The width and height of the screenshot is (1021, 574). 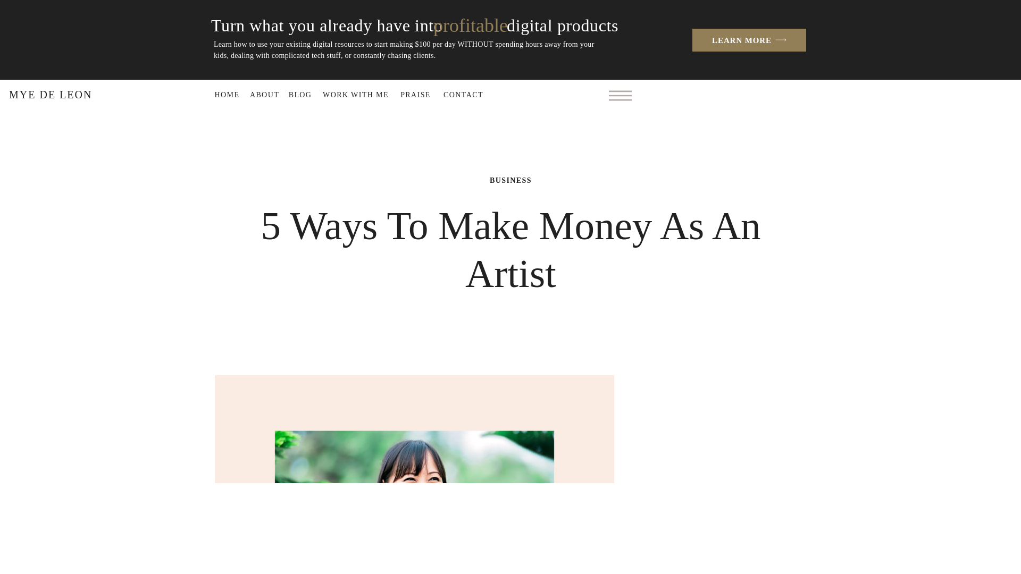 What do you see at coordinates (264, 94) in the screenshot?
I see `ABOUT` at bounding box center [264, 94].